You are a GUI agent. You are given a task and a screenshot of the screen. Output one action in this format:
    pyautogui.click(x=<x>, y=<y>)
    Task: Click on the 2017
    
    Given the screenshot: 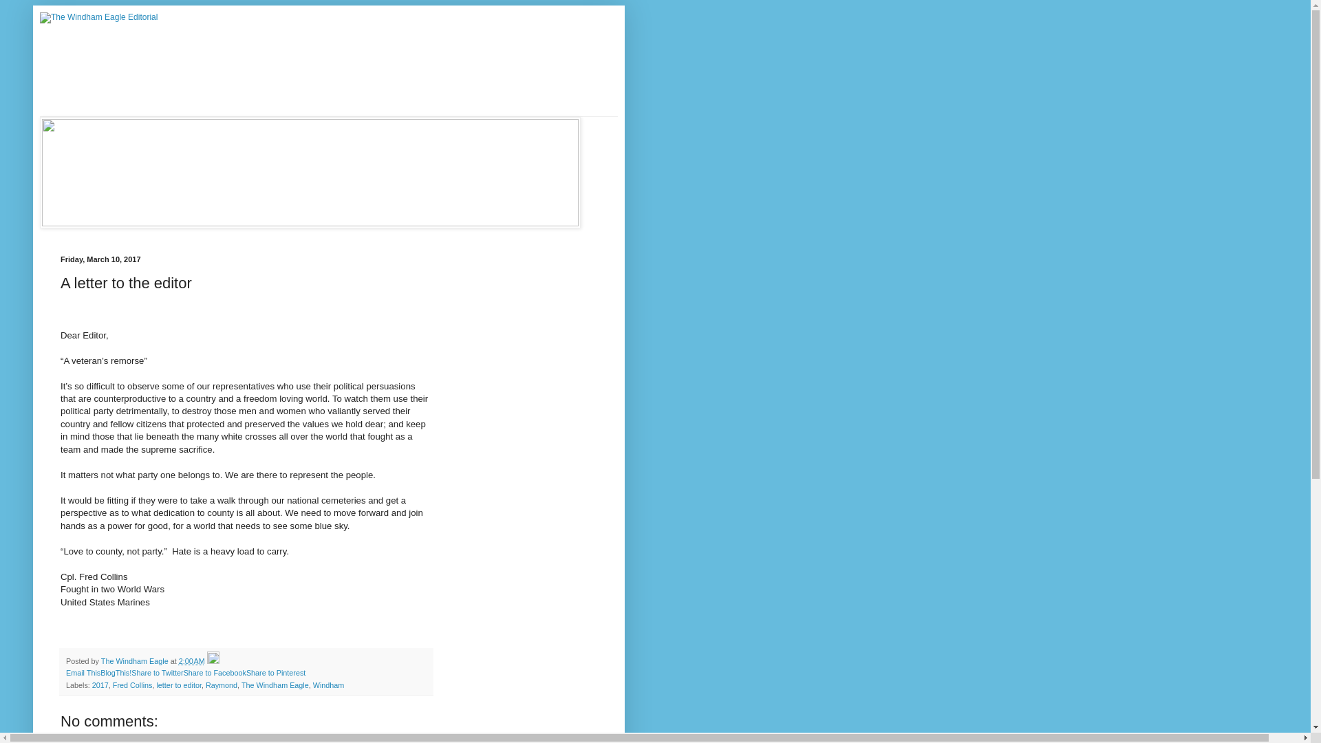 What is the action you would take?
    pyautogui.click(x=100, y=685)
    